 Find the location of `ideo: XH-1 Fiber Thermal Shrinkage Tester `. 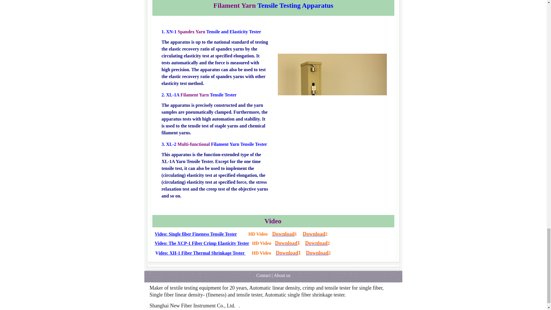

ideo: XH-1 Fiber Thermal Shrinkage Tester  is located at coordinates (202, 253).